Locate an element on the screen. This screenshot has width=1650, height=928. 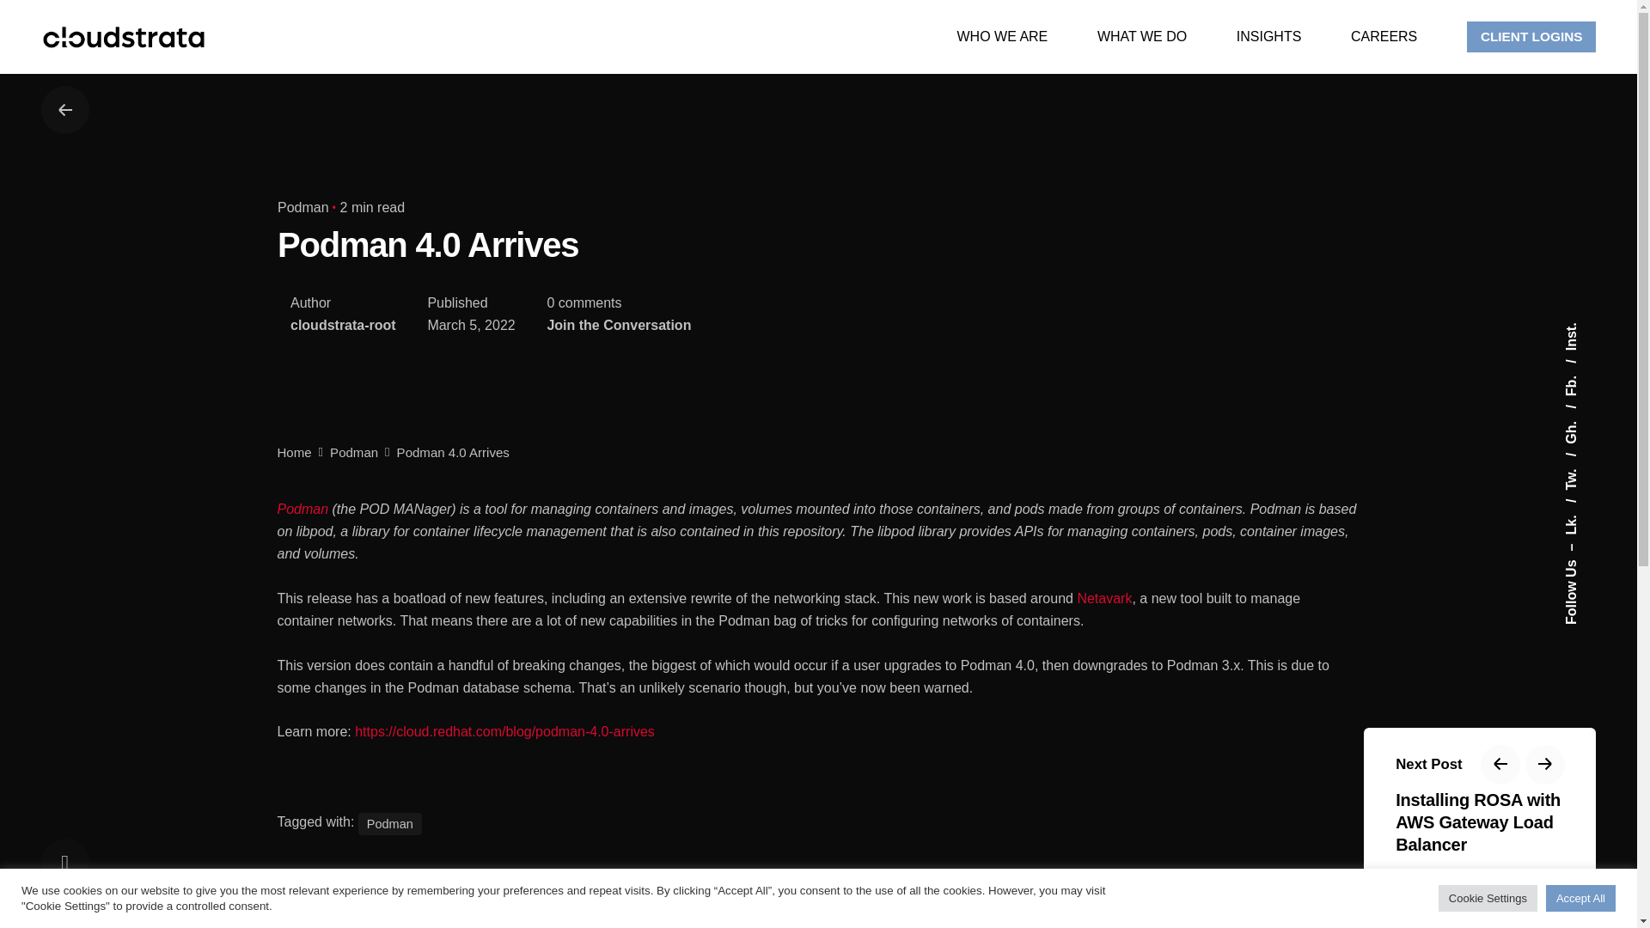
Podman is located at coordinates (354, 452).